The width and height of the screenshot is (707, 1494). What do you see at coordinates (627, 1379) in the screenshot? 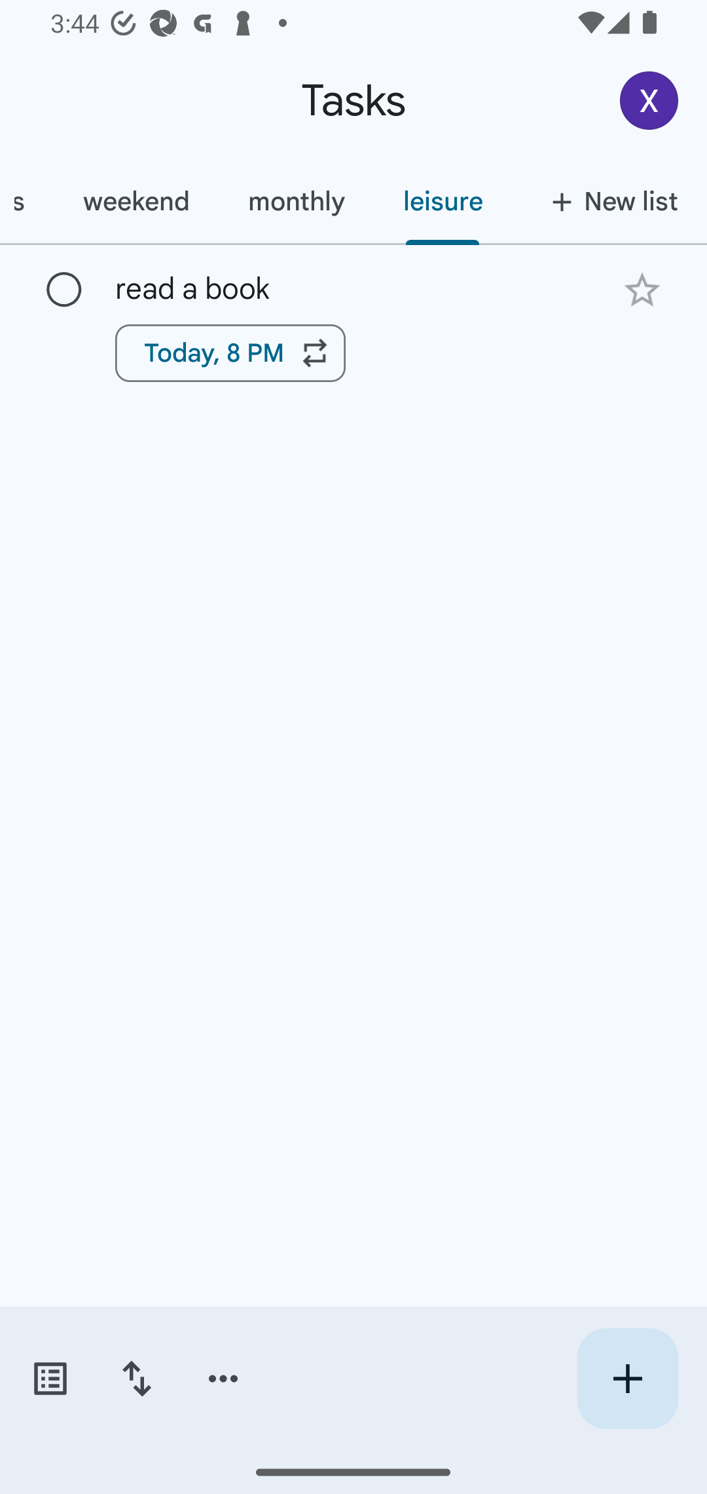
I see `Create new task` at bounding box center [627, 1379].